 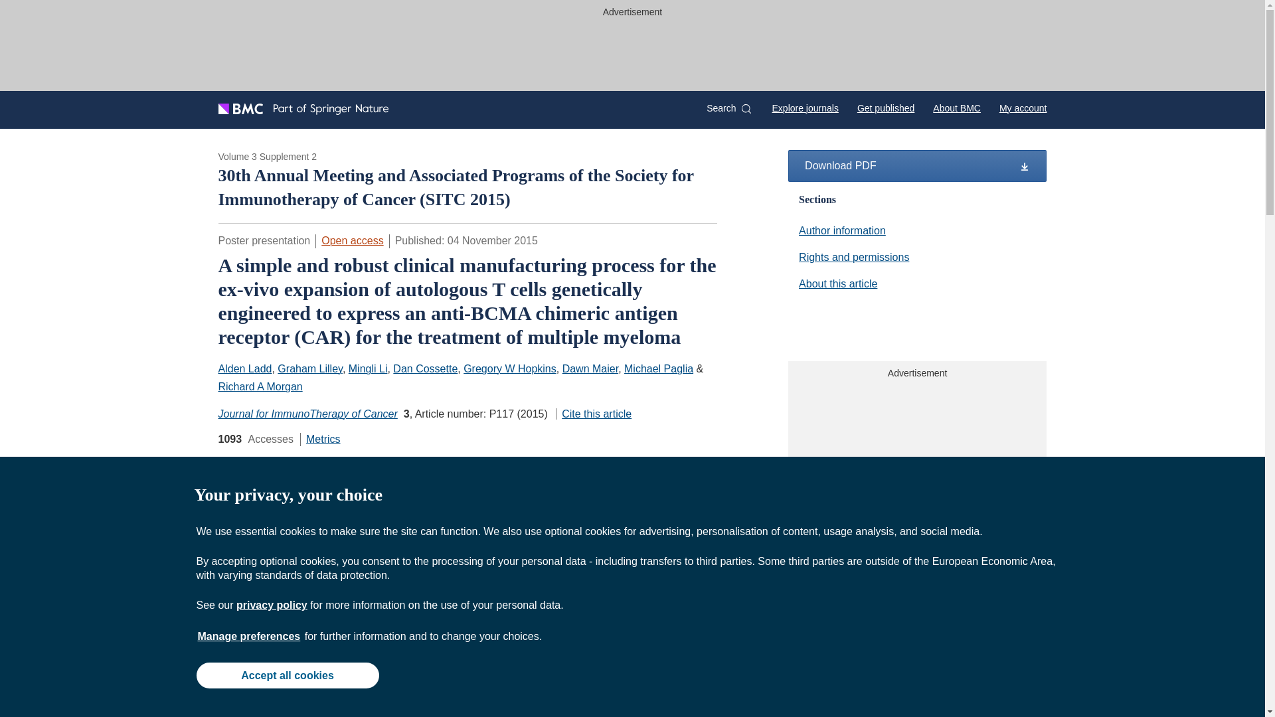 I want to click on Explore journals, so click(x=806, y=108).